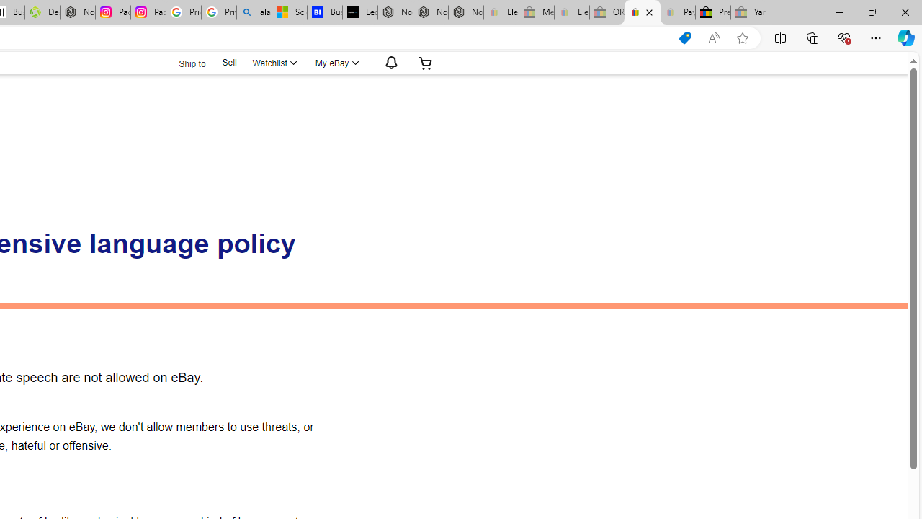 The height and width of the screenshot is (519, 922). I want to click on Yard, Garden & Outdoor Living - Sleeping, so click(748, 13).